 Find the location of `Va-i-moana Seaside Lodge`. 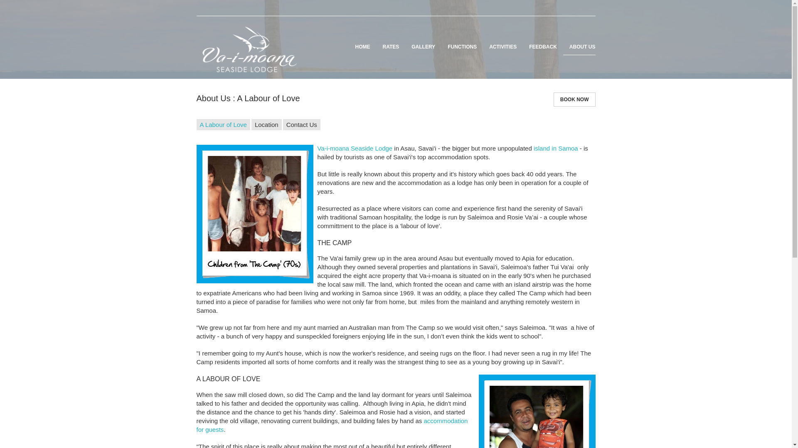

Va-i-moana Seaside Lodge is located at coordinates (355, 148).